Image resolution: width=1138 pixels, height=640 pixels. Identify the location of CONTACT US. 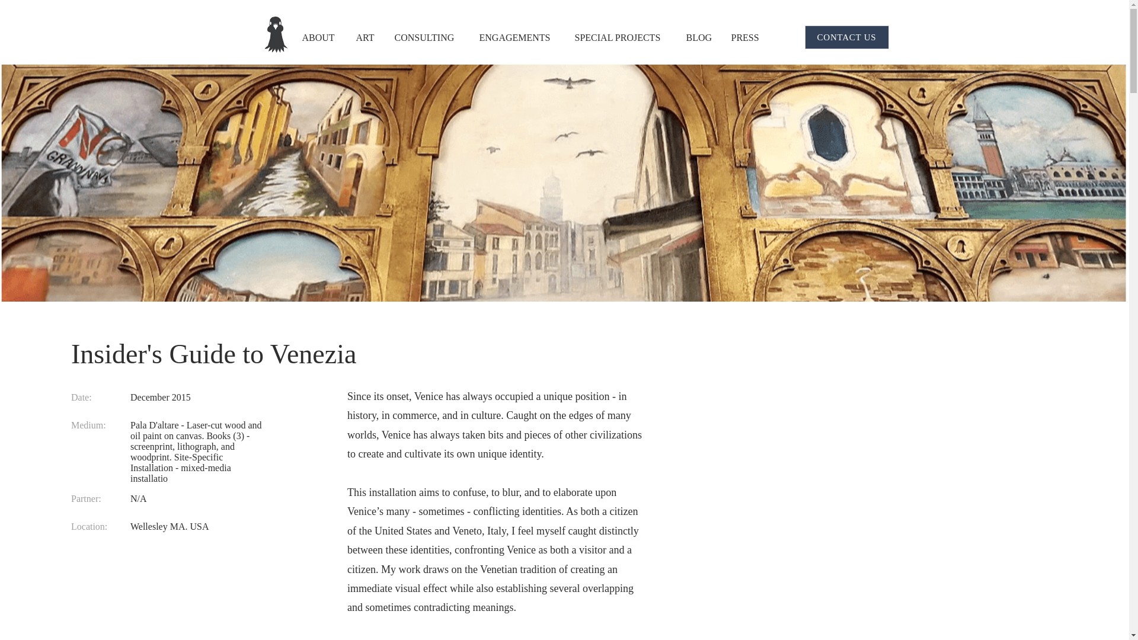
(846, 37).